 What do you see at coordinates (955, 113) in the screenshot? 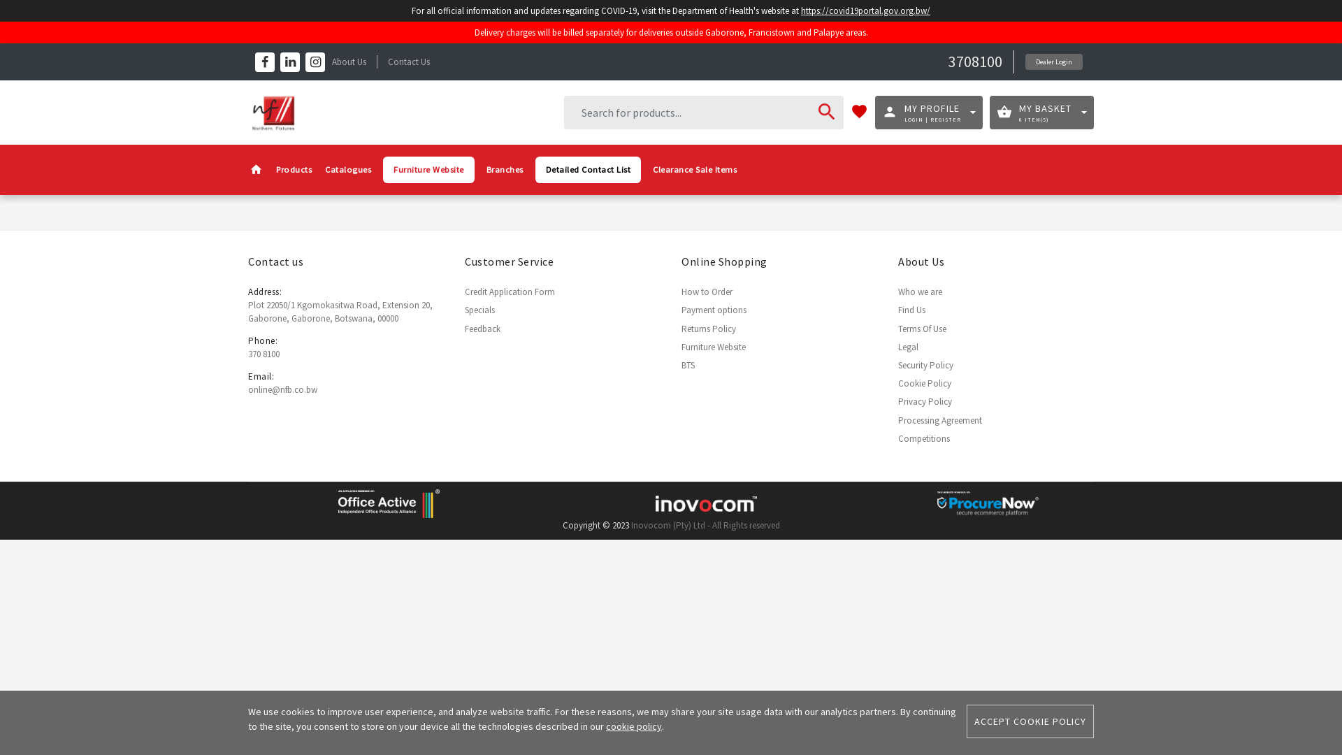
I see `shopping_basket
MY BASKET
0 ITEM(S)` at bounding box center [955, 113].